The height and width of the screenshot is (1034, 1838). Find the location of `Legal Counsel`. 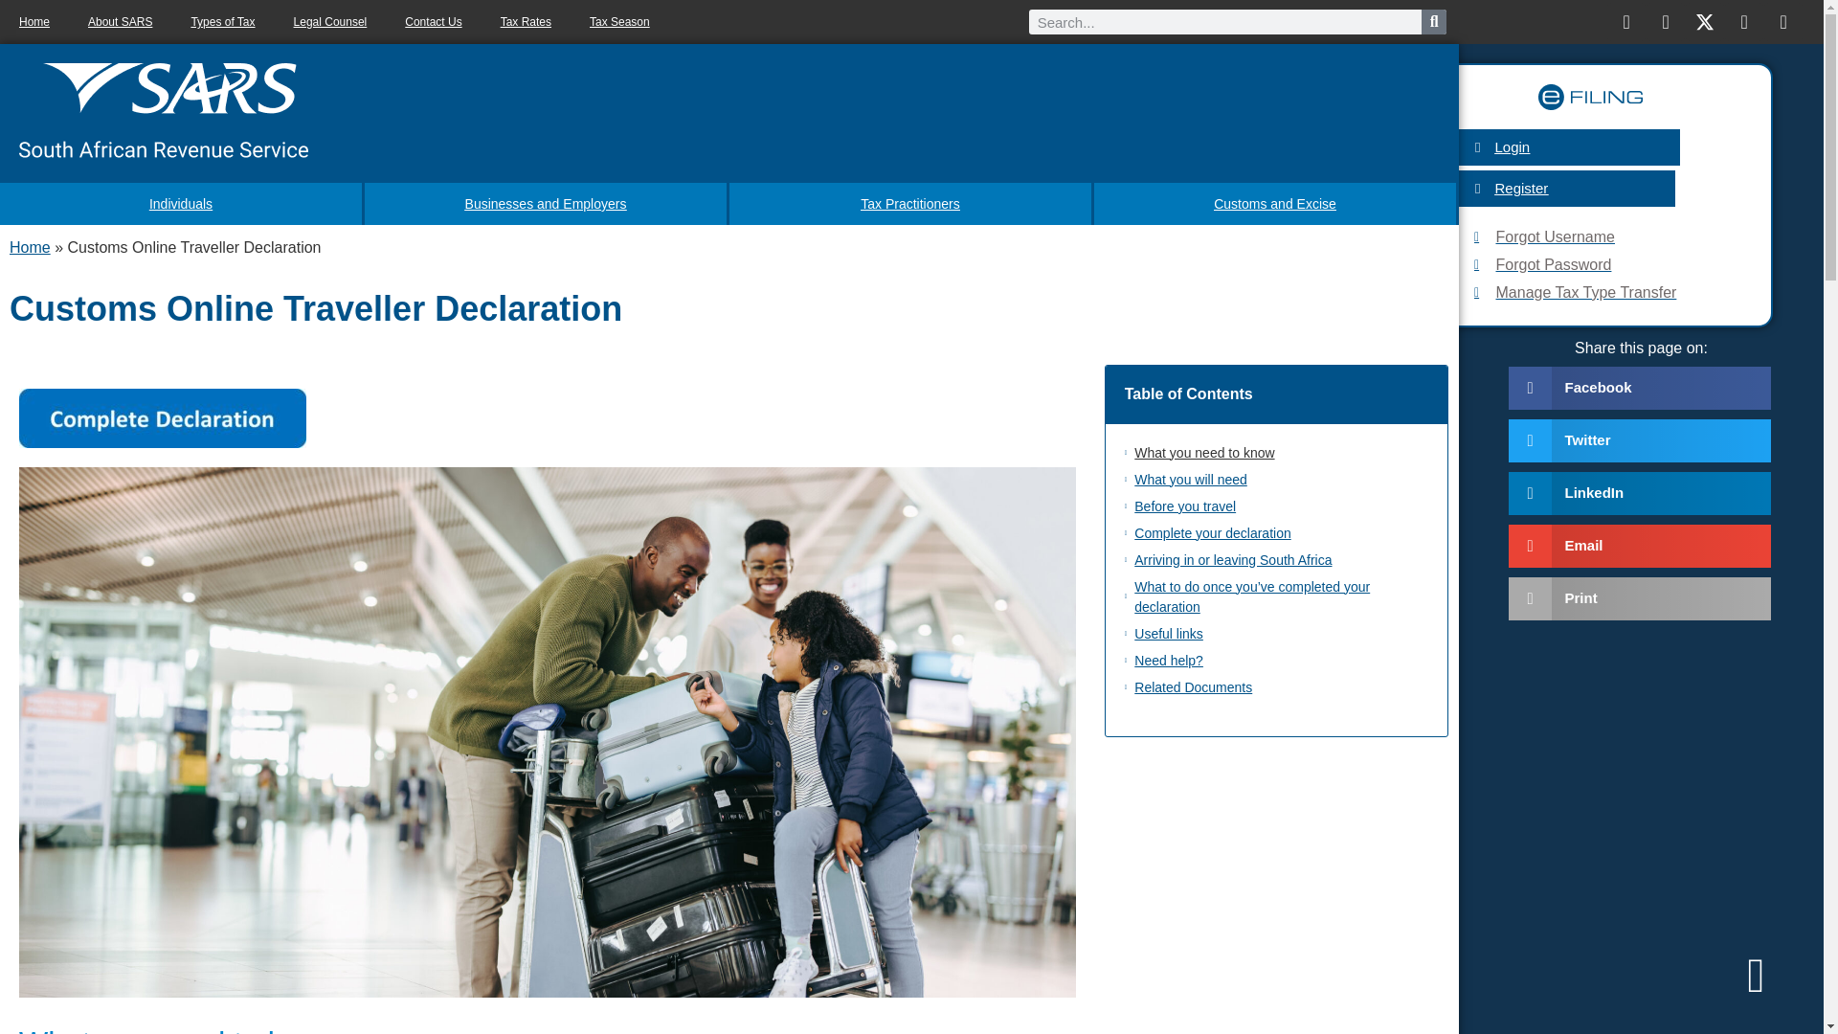

Legal Counsel is located at coordinates (329, 22).